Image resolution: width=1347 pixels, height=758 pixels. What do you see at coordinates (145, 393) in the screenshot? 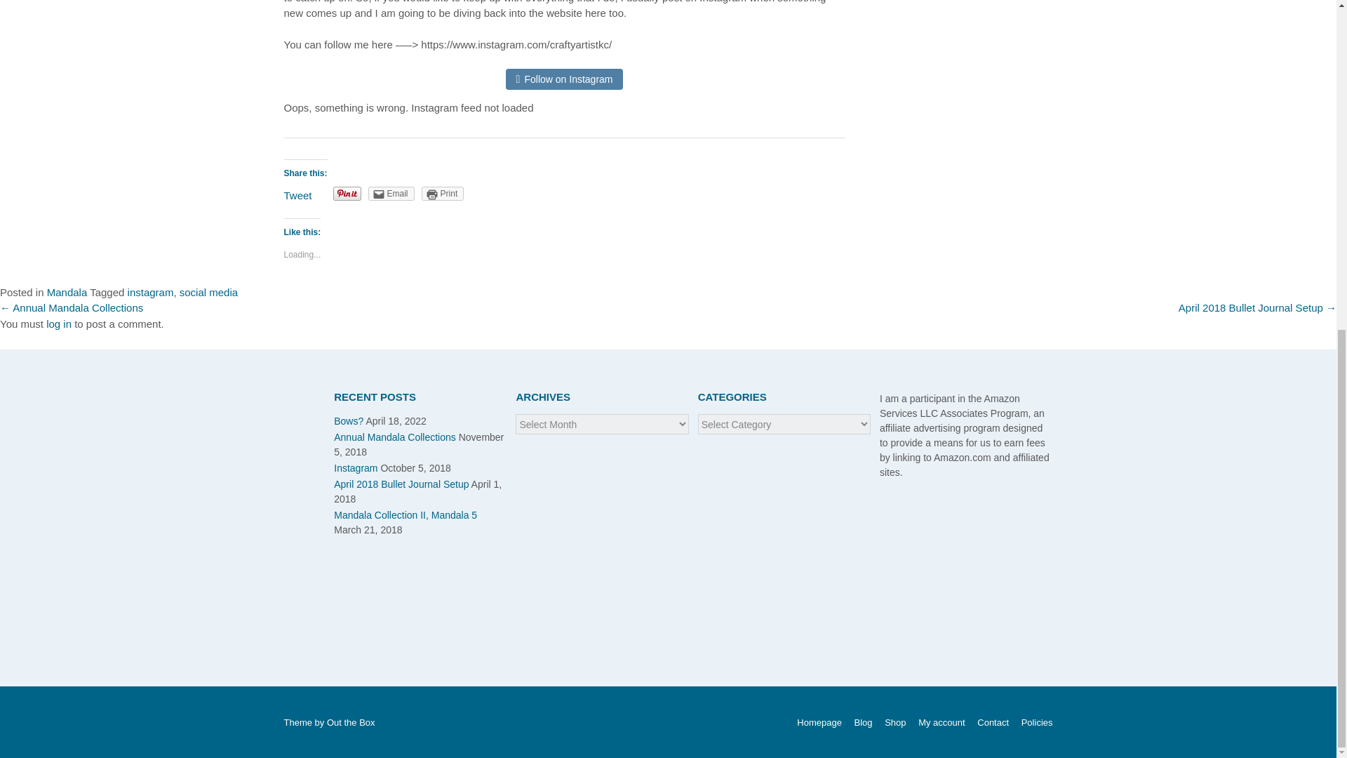
I see `Search for:` at bounding box center [145, 393].